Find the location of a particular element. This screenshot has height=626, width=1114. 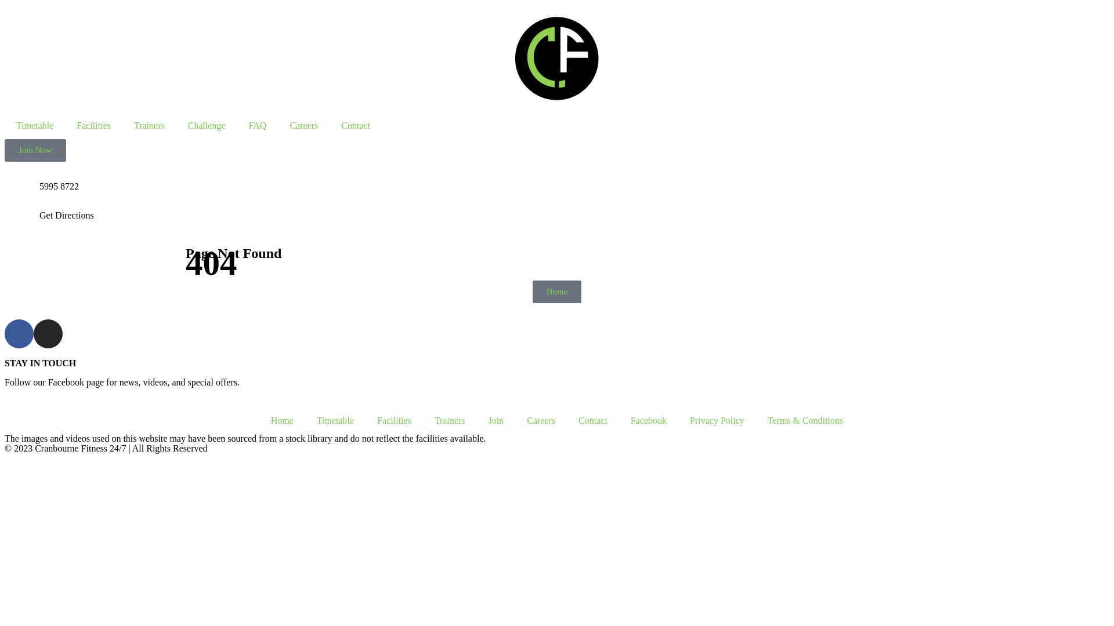

Join Now is located at coordinates (35, 151).